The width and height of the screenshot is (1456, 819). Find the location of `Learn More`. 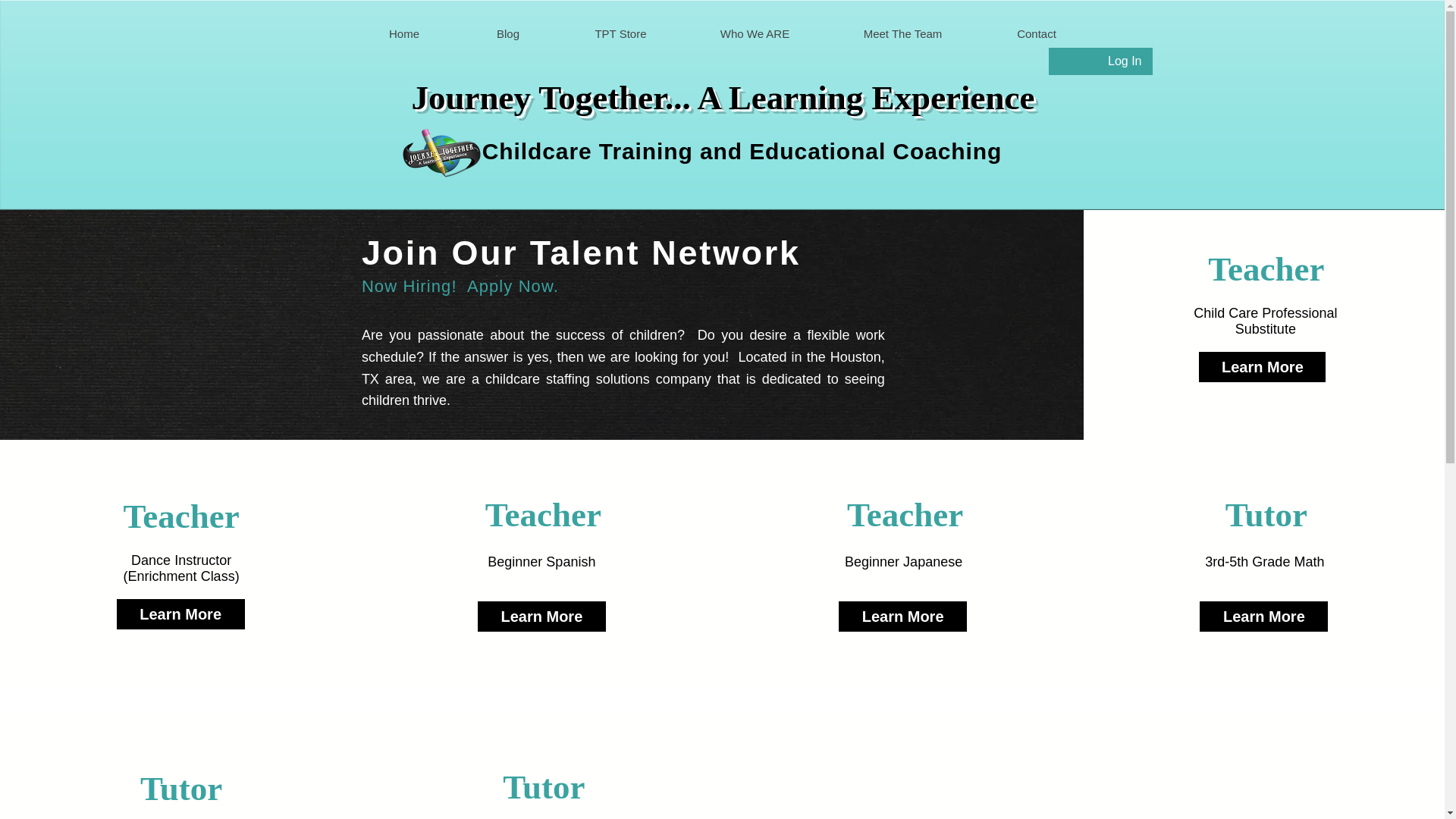

Learn More is located at coordinates (1262, 367).